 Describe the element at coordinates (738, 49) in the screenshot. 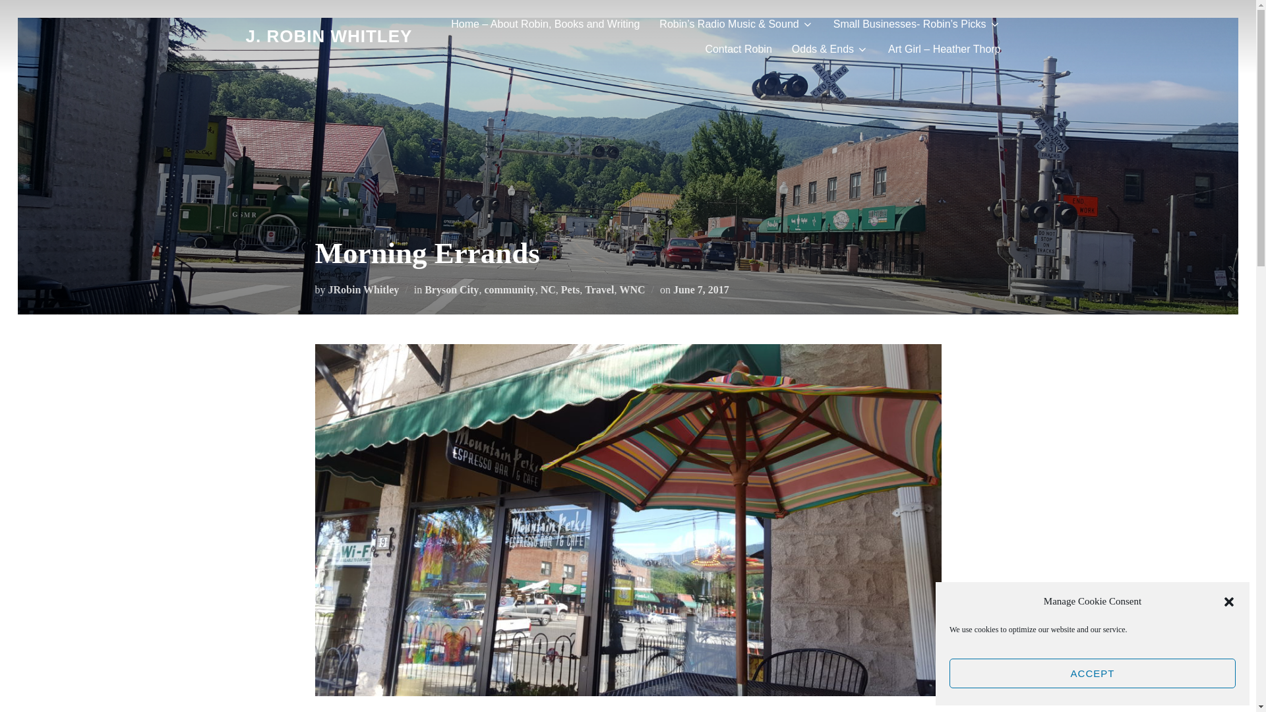

I see `Contact Robin` at that location.